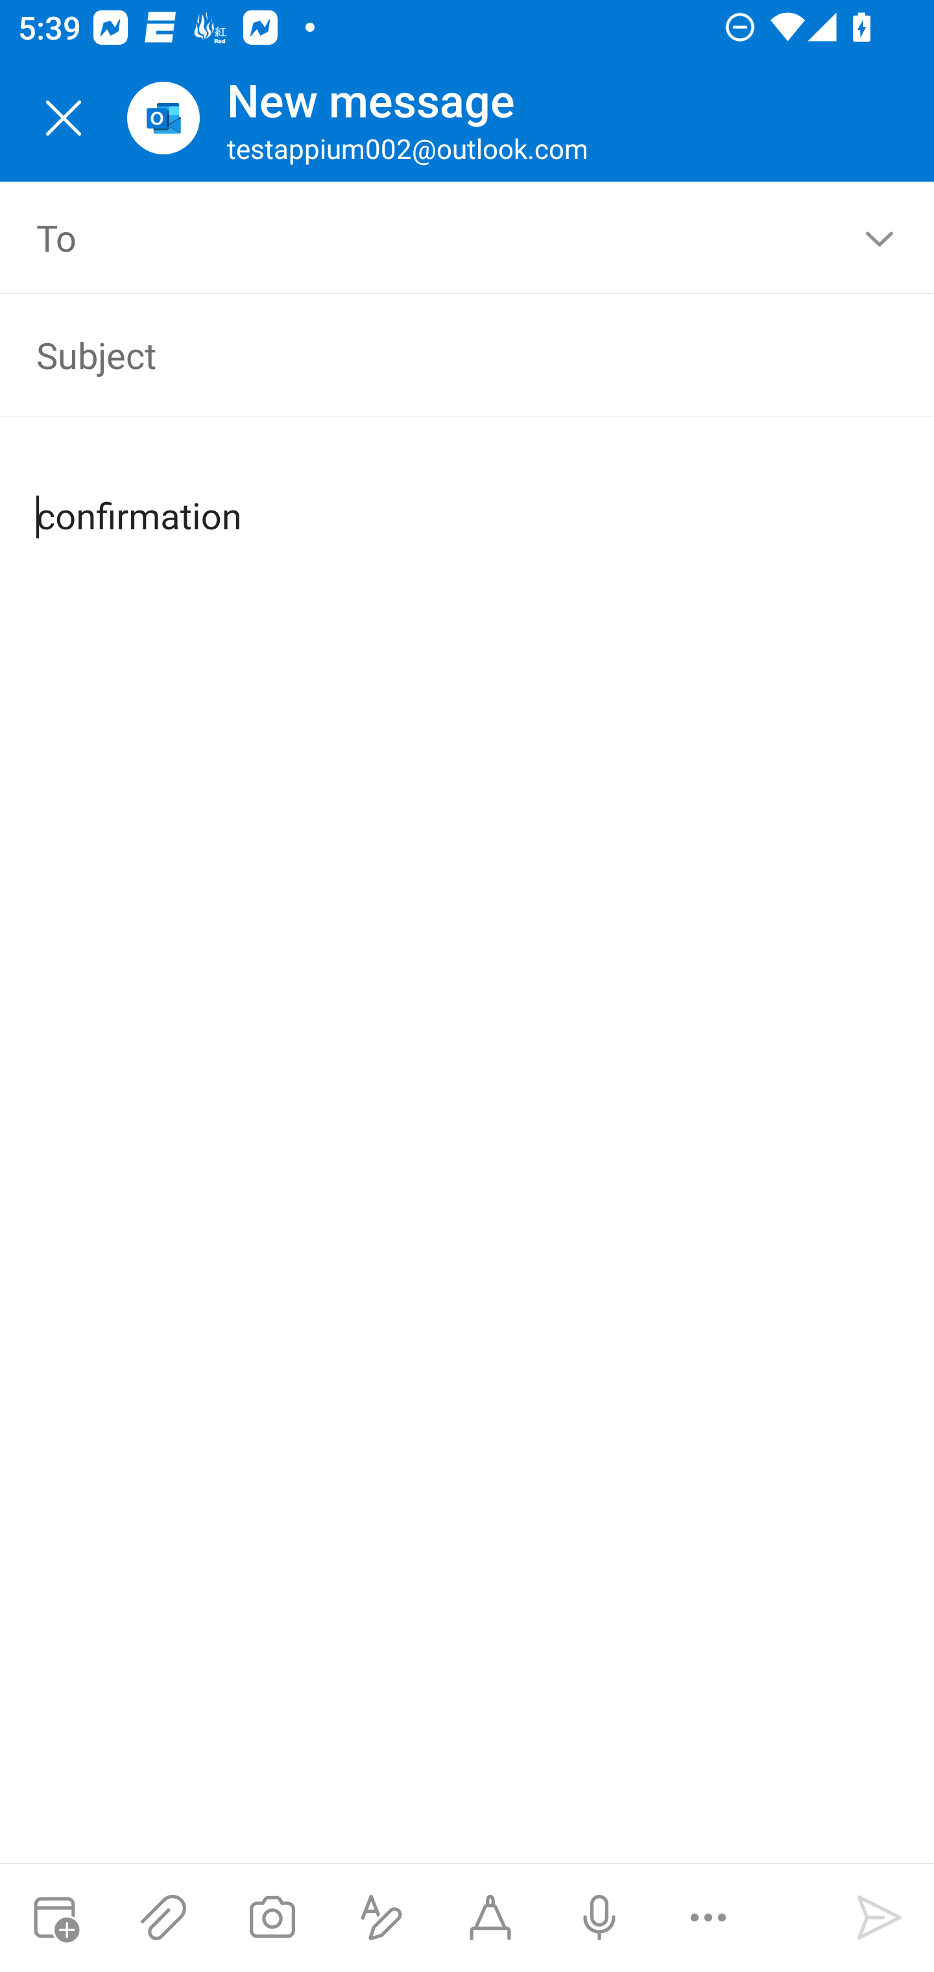 This screenshot has width=934, height=1972. What do you see at coordinates (880, 1918) in the screenshot?
I see `Send` at bounding box center [880, 1918].